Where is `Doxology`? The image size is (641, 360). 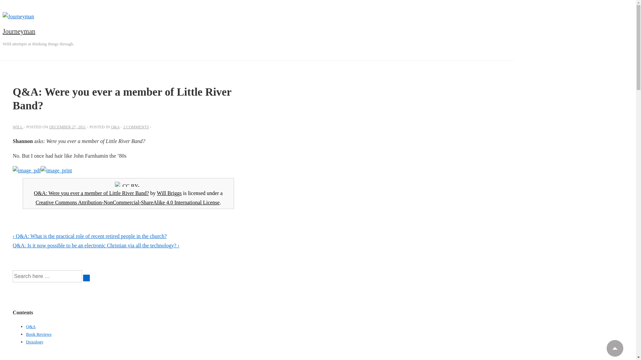 Doxology is located at coordinates (35, 342).